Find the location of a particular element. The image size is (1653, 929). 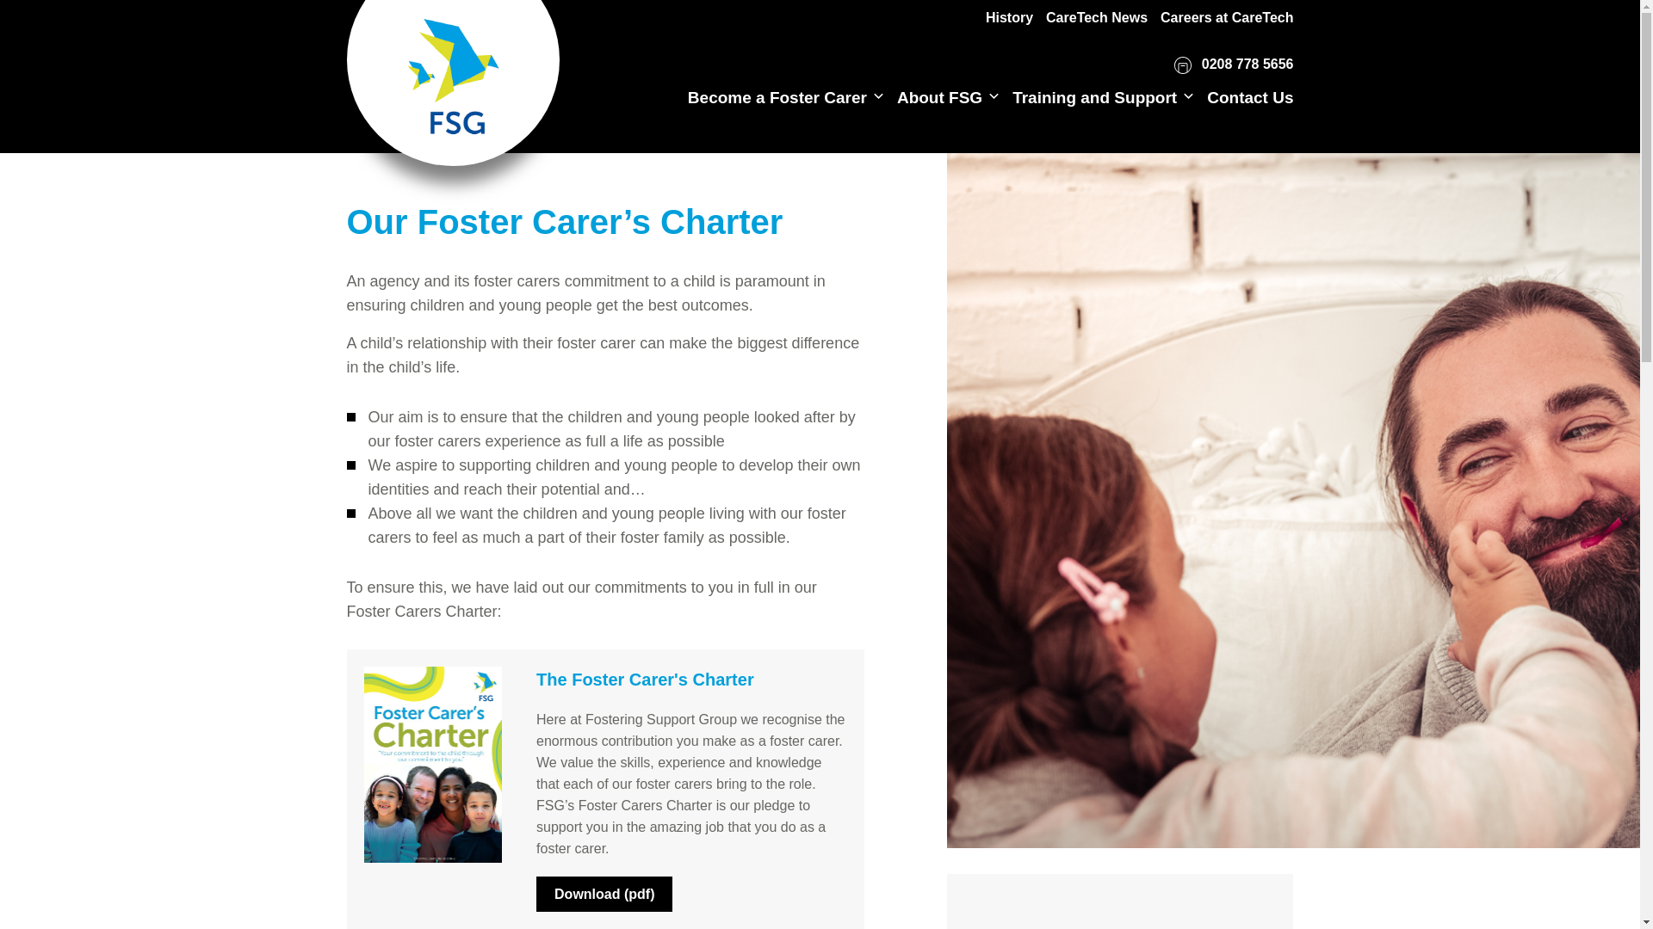

Training and Support is located at coordinates (1094, 97).